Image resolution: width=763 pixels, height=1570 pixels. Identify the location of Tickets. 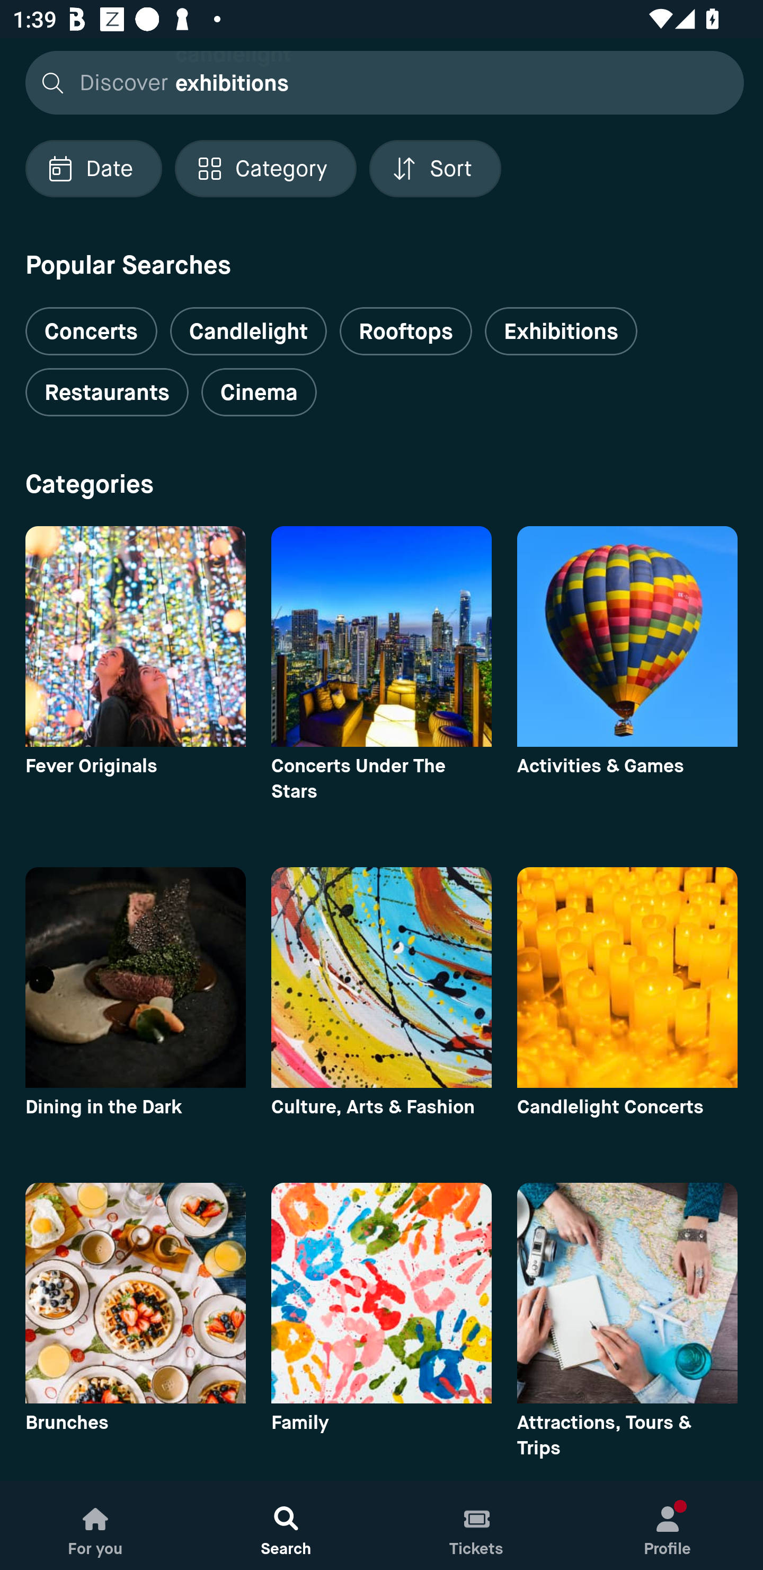
(477, 1525).